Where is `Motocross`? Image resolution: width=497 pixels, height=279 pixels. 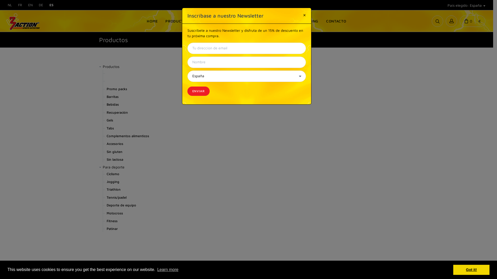
Motocross is located at coordinates (115, 213).